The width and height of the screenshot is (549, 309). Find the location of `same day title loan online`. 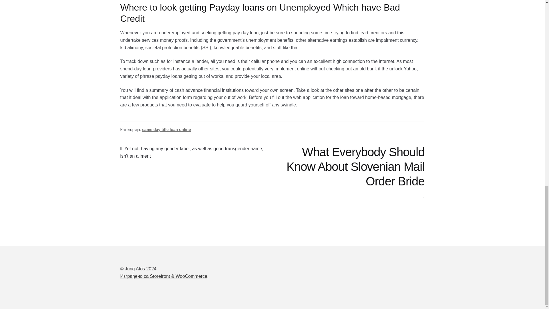

same day title loan online is located at coordinates (166, 129).